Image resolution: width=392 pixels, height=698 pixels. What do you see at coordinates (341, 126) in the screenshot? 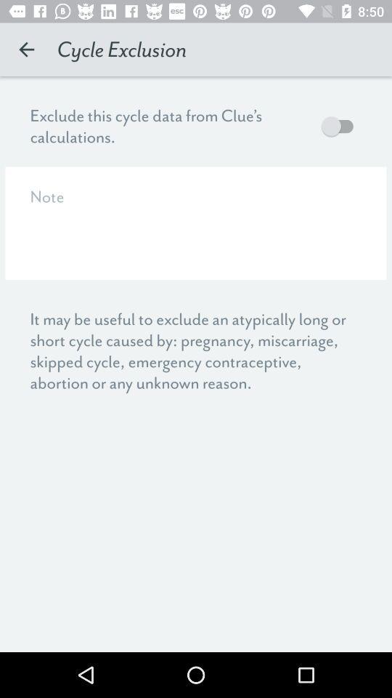
I see `press icon at the top right corner` at bounding box center [341, 126].